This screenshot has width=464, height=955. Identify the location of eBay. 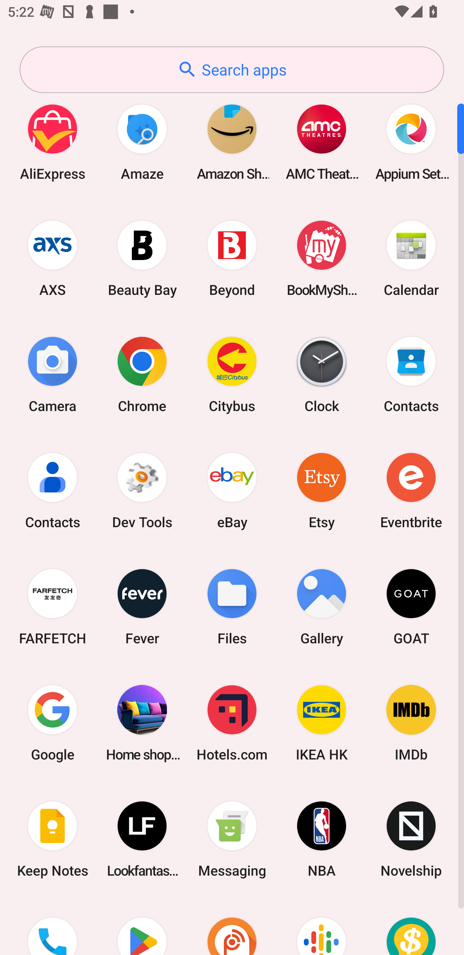
(232, 490).